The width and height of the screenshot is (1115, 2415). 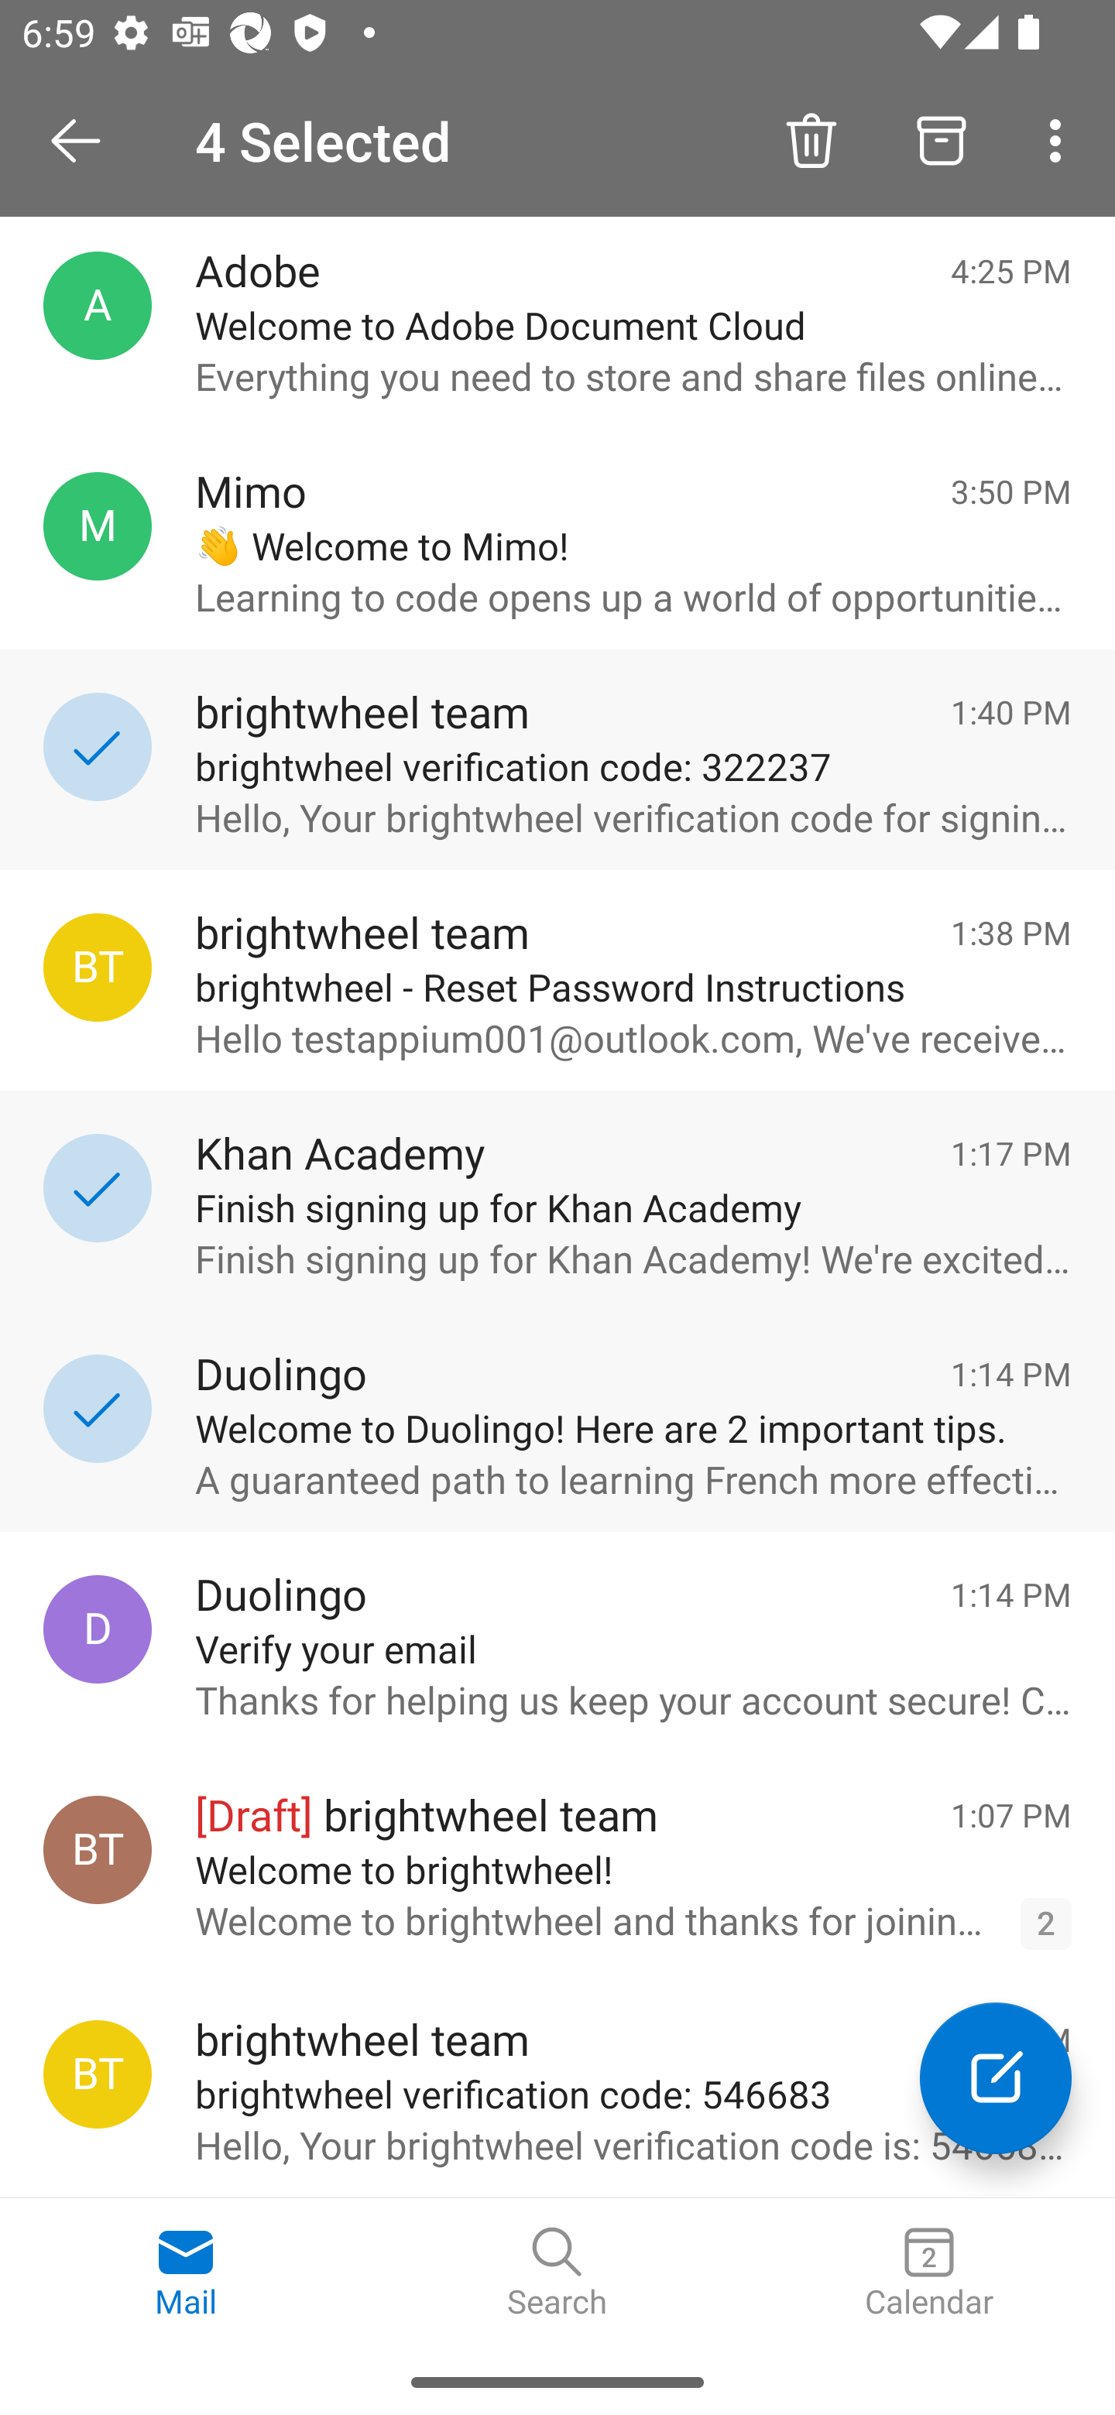 What do you see at coordinates (942, 139) in the screenshot?
I see `Archive` at bounding box center [942, 139].